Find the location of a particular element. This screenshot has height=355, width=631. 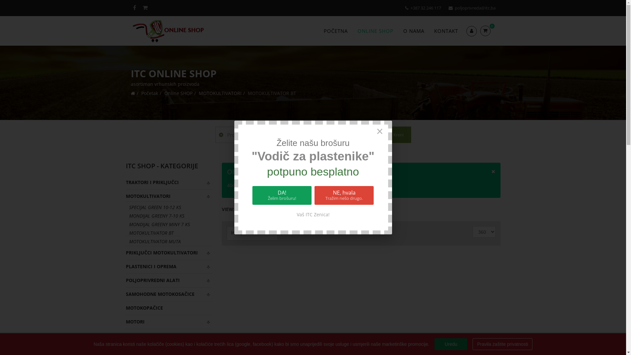

MOTOKULTIVATOR BT is located at coordinates (149, 233).